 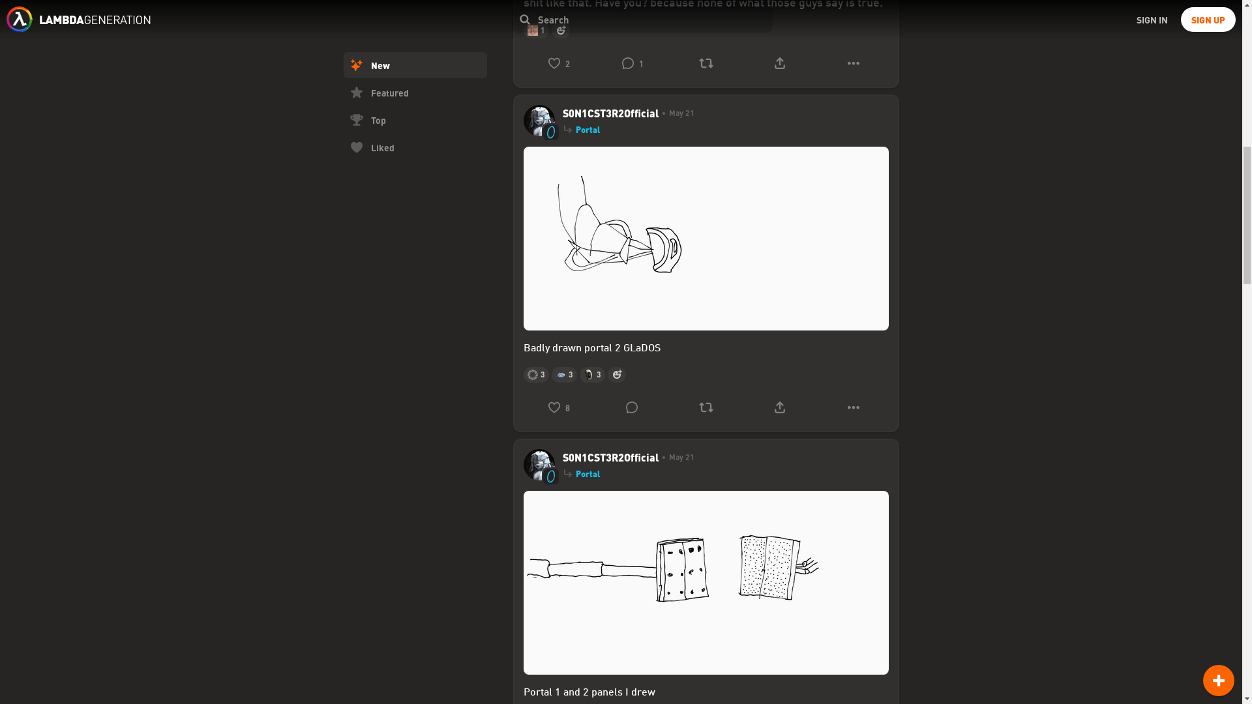 What do you see at coordinates (632, 63) in the screenshot?
I see `1` at bounding box center [632, 63].